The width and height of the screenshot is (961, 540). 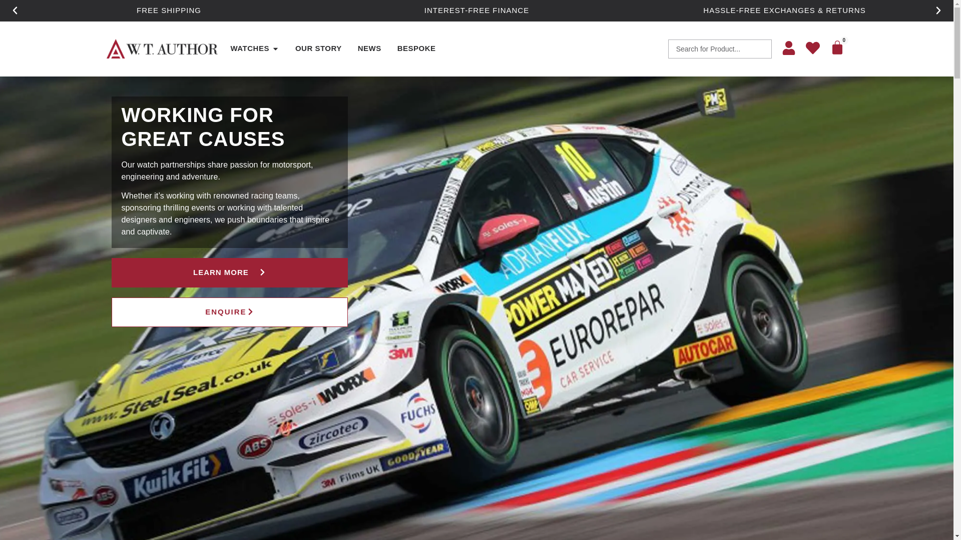 What do you see at coordinates (476, 10) in the screenshot?
I see `INTEREST-FREE FINANCE` at bounding box center [476, 10].